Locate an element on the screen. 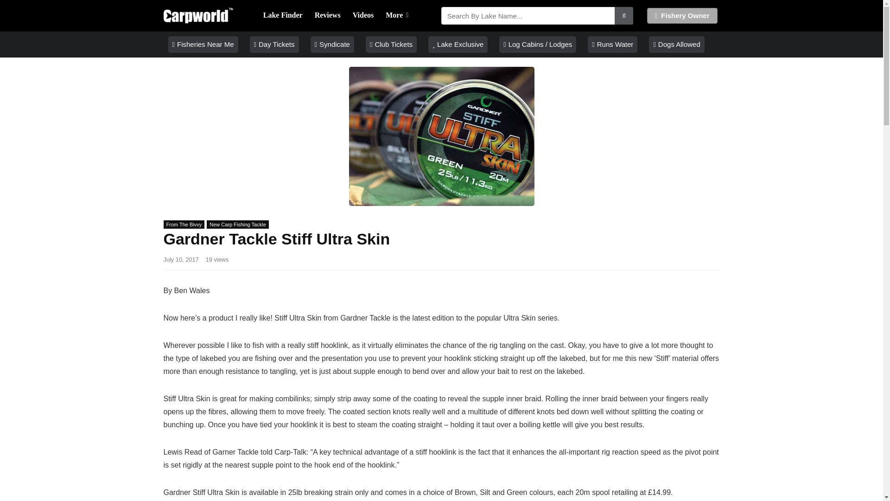 The height and width of the screenshot is (501, 890). Runs Water is located at coordinates (612, 45).